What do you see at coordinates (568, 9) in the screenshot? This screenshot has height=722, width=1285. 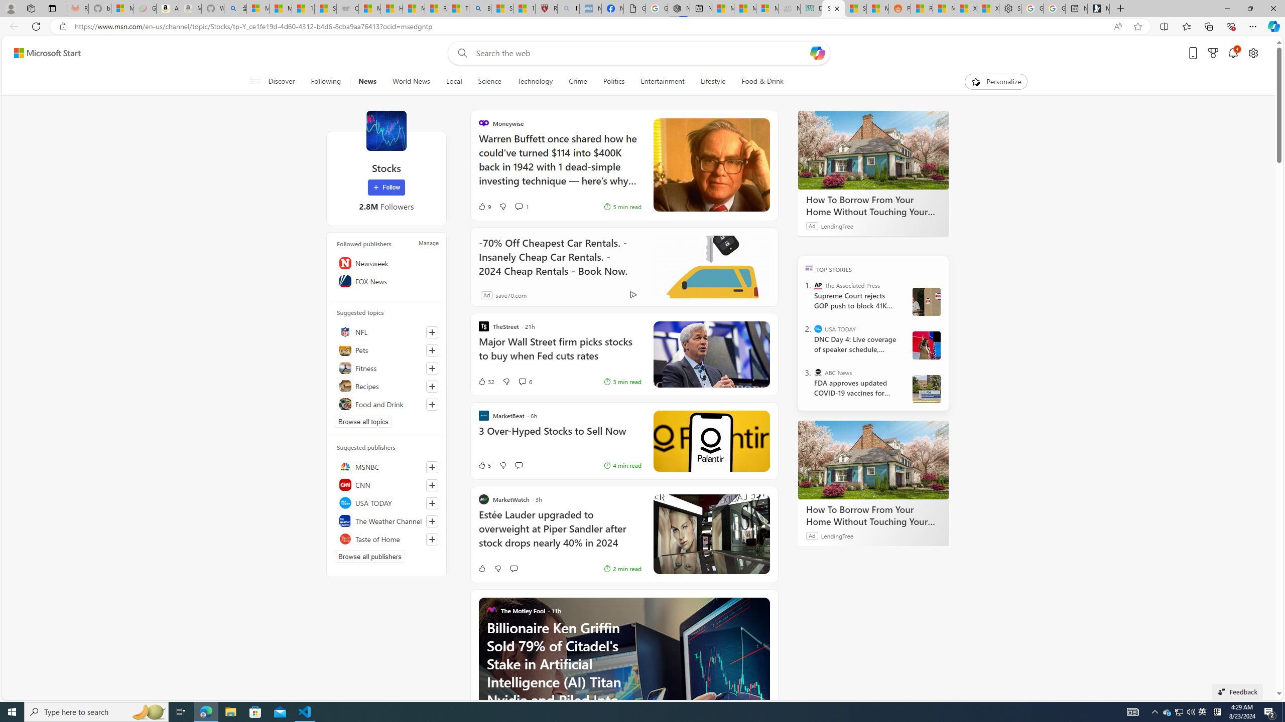 I see `list of asthma inhalers uk - Search - Sleeping` at bounding box center [568, 9].